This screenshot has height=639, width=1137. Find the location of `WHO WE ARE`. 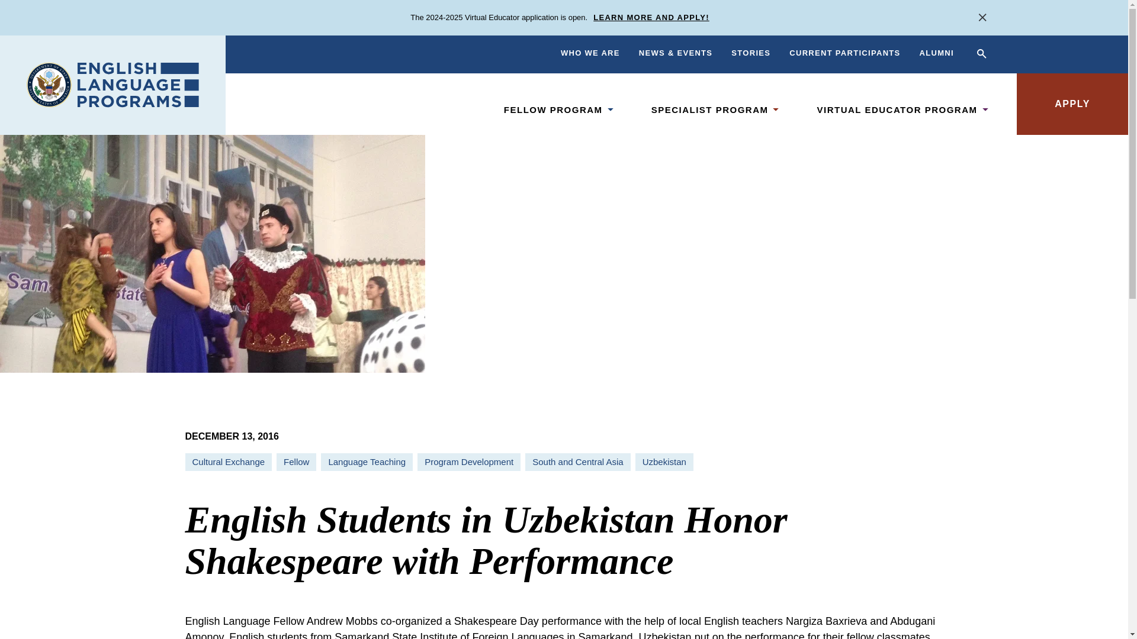

WHO WE ARE is located at coordinates (590, 53).